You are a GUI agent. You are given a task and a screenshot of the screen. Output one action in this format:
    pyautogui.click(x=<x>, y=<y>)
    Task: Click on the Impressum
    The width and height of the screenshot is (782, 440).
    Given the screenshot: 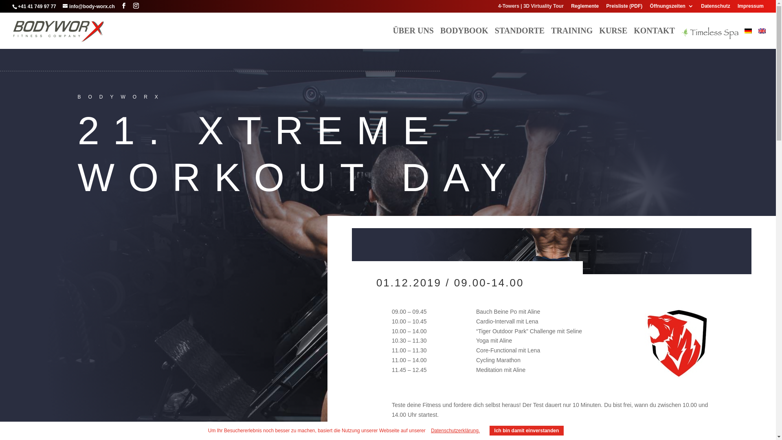 What is the action you would take?
    pyautogui.click(x=751, y=8)
    